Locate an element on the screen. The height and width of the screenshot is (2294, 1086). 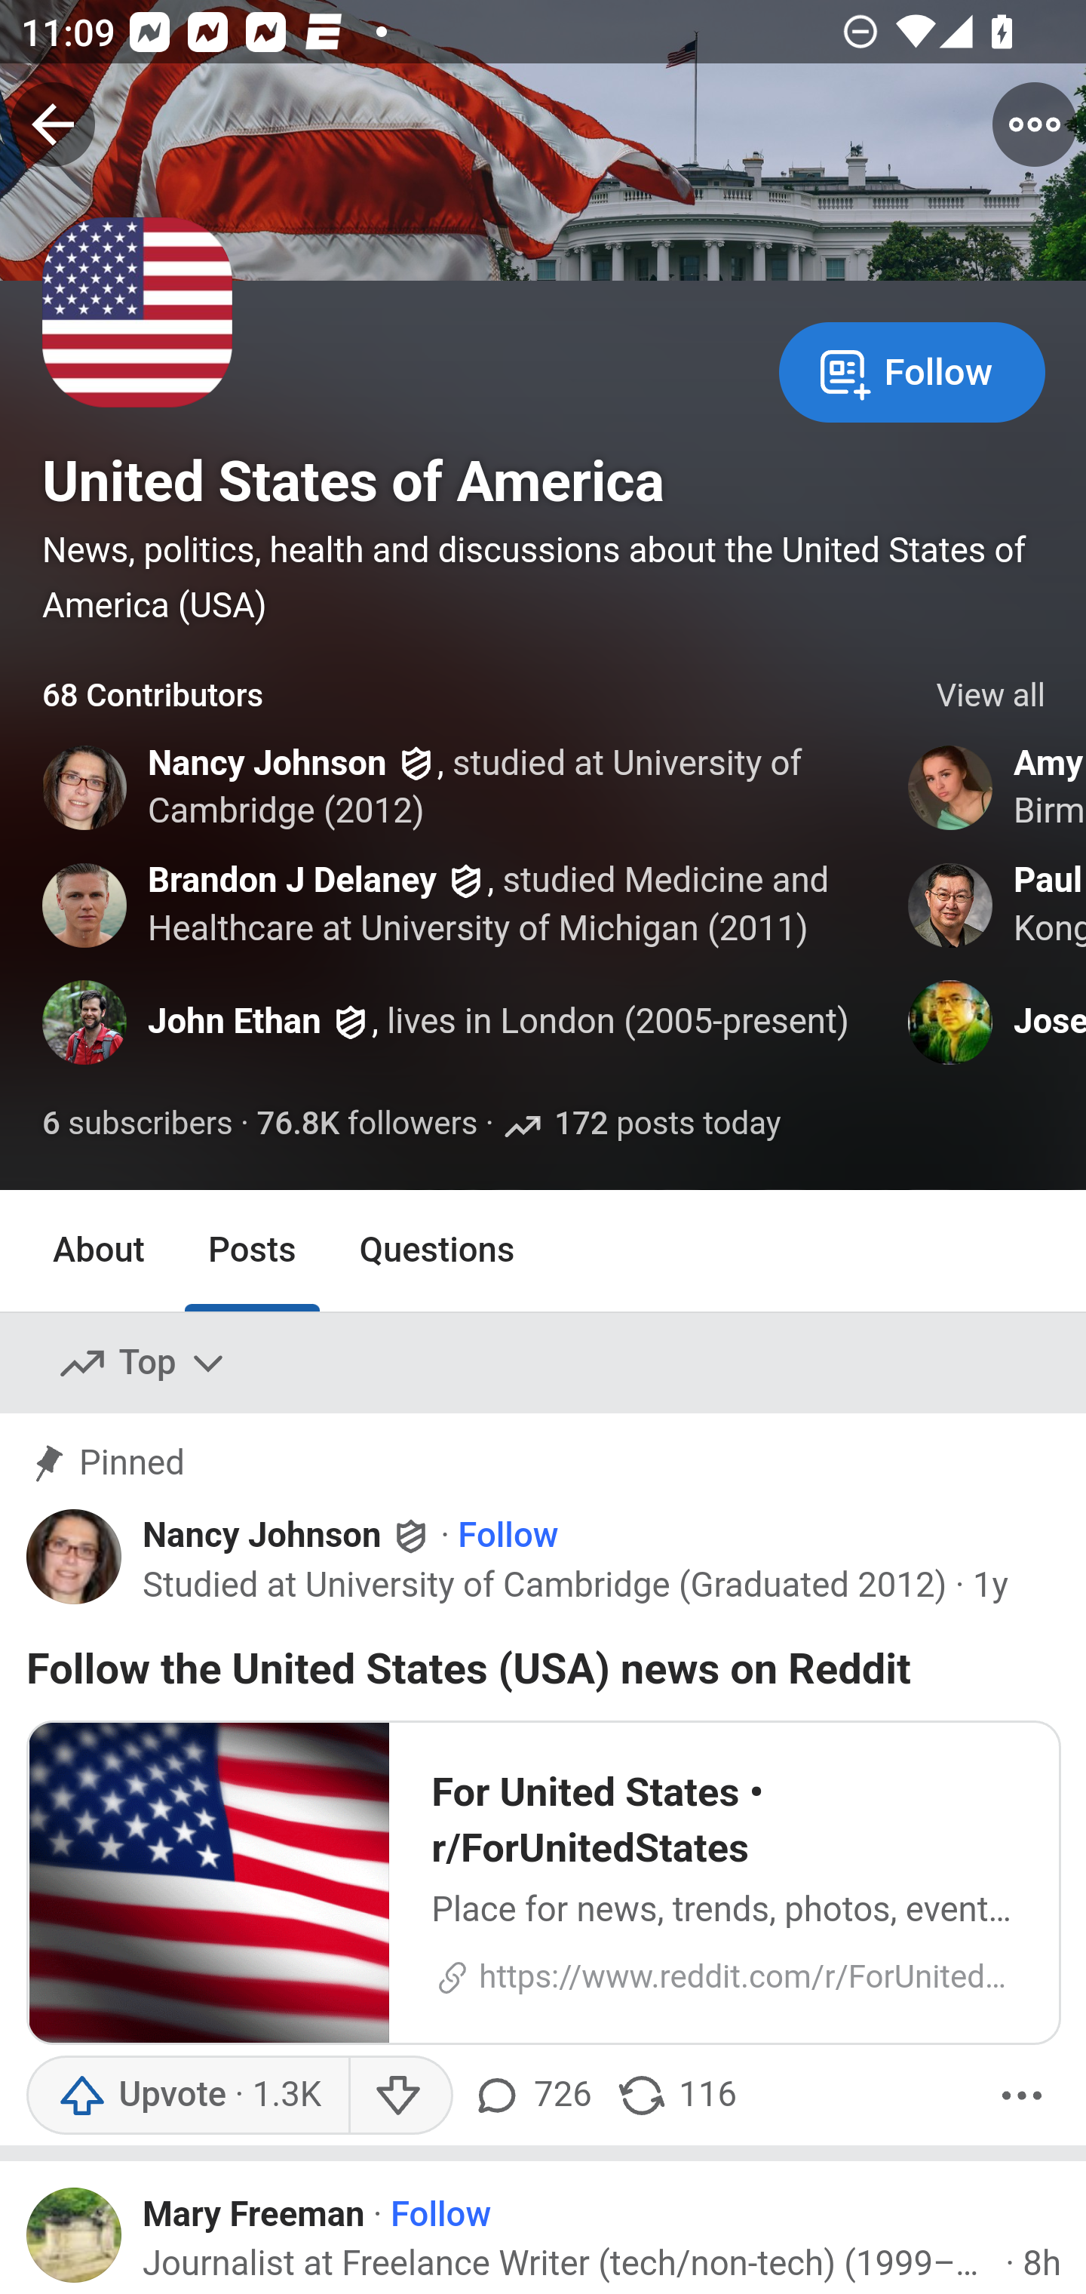
Follow is located at coordinates (507, 1538).